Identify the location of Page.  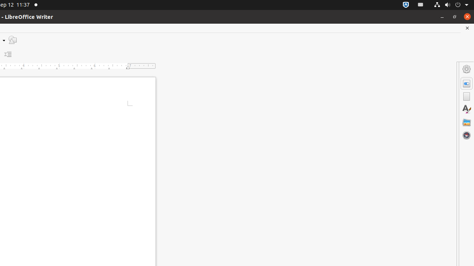
(467, 96).